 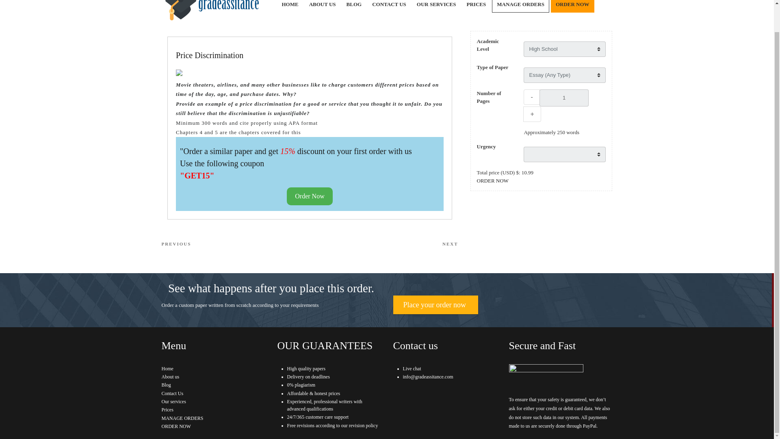 I want to click on Contact Us, so click(x=172, y=393).